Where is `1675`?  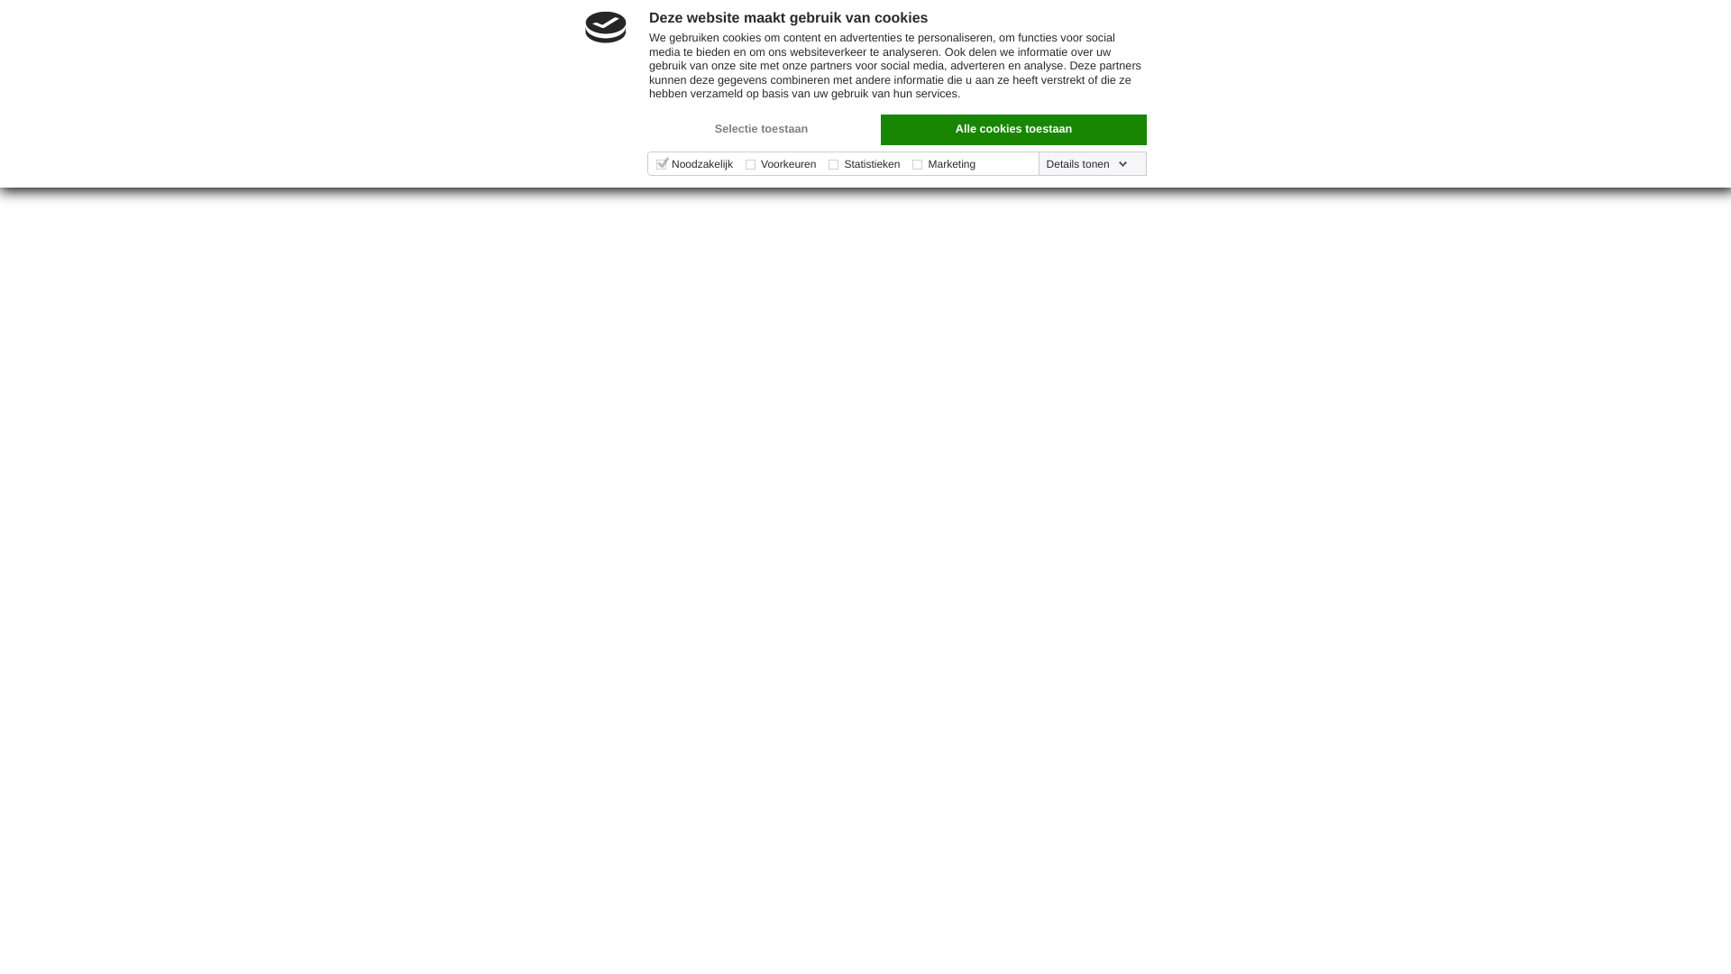 1675 is located at coordinates (902, 608).